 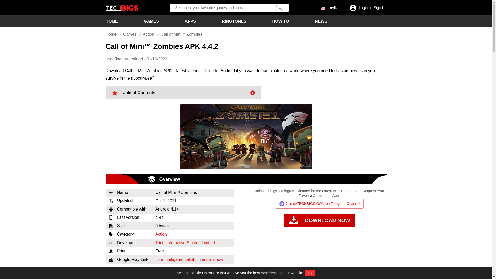 I want to click on HOW TO, so click(x=281, y=21).